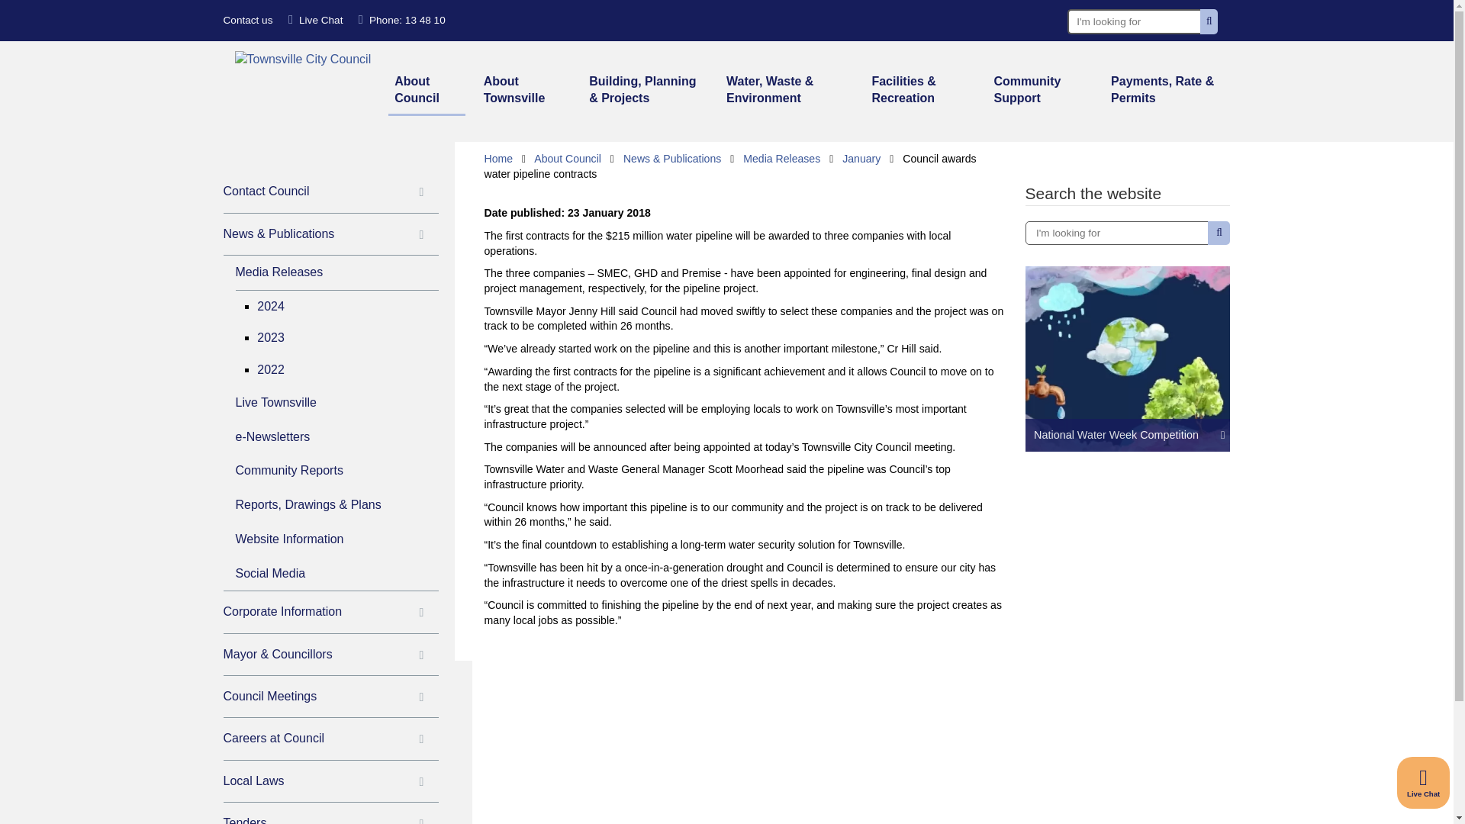  I want to click on Contact us, so click(247, 20).